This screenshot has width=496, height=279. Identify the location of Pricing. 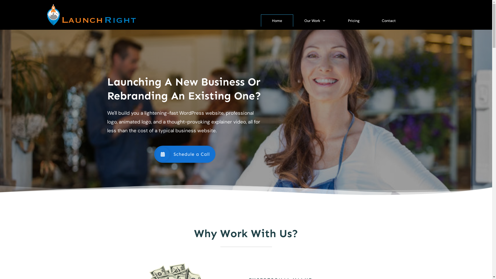
(354, 21).